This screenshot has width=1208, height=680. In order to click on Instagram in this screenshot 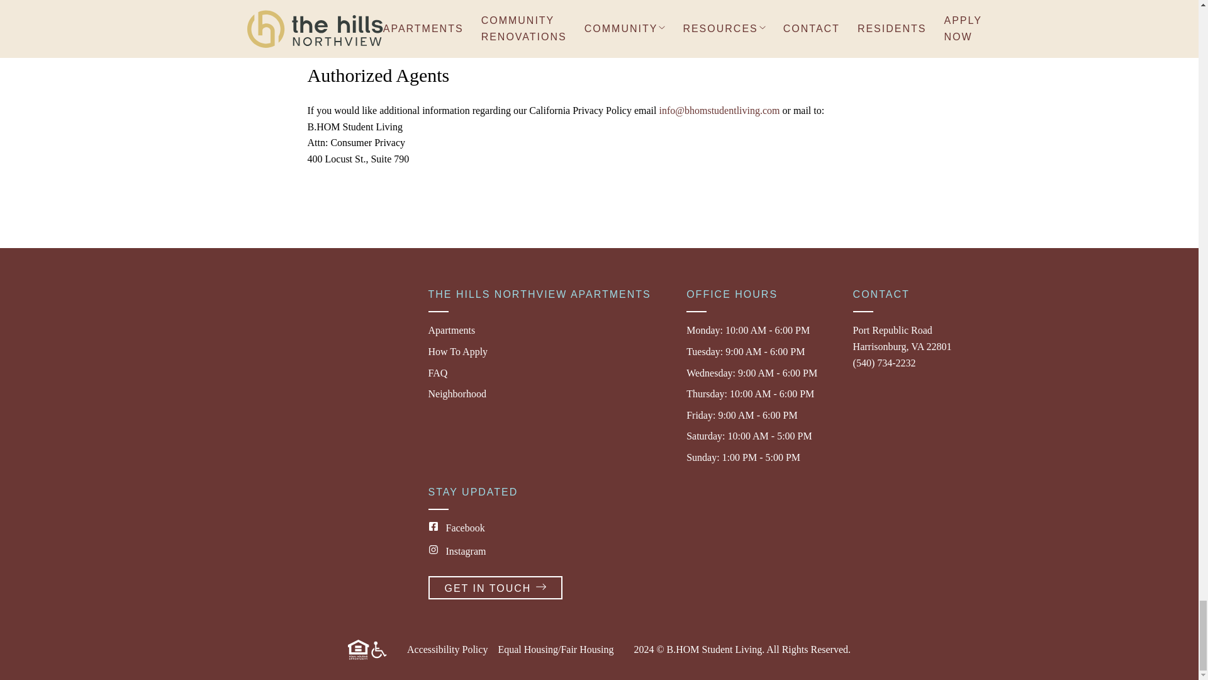, I will do `click(457, 351)`.